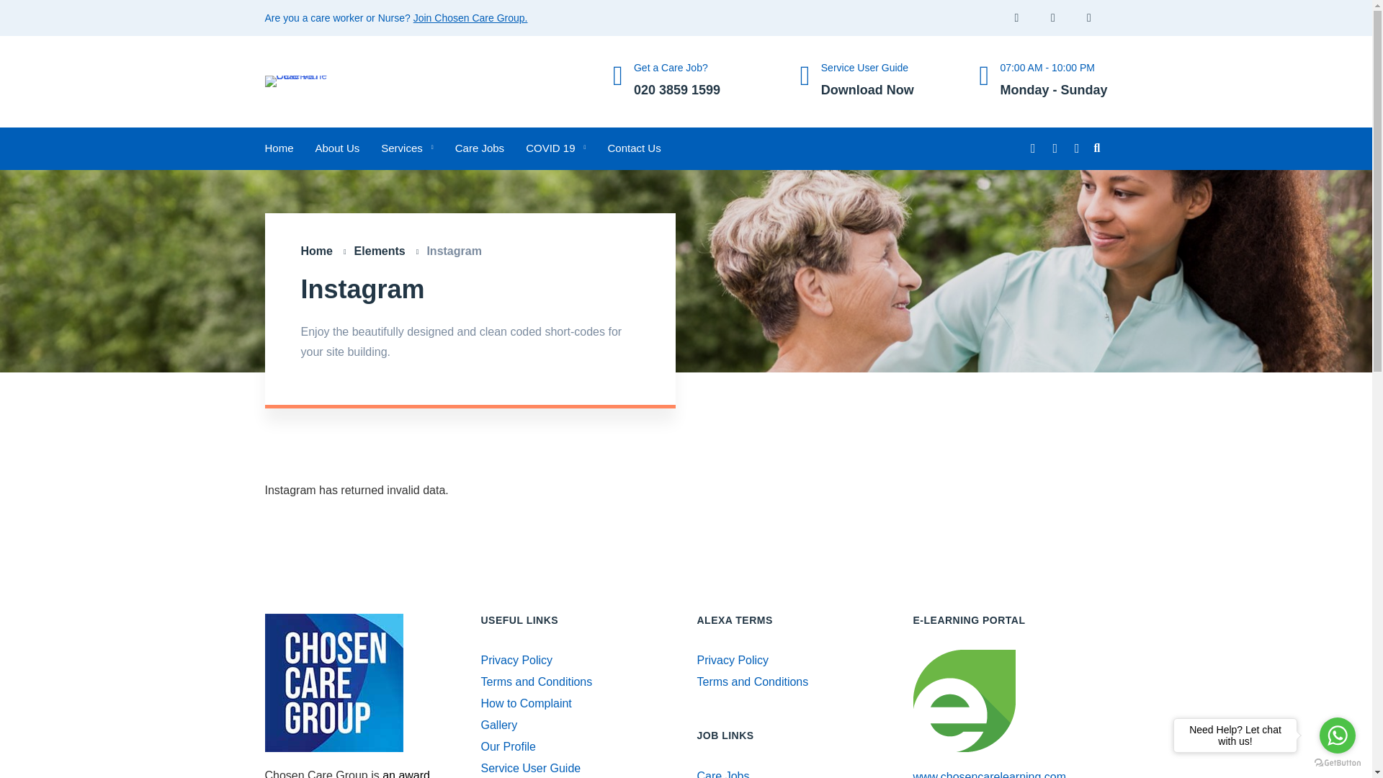 The image size is (1383, 778). What do you see at coordinates (386, 251) in the screenshot?
I see `Gallery` at bounding box center [386, 251].